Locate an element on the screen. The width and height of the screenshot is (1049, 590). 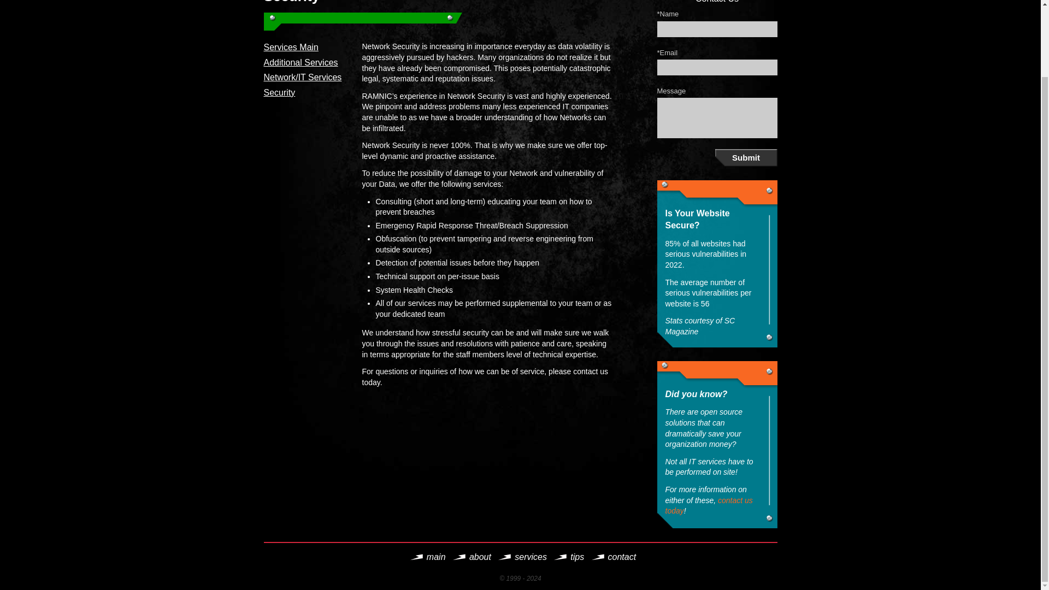
services is located at coordinates (531, 557).